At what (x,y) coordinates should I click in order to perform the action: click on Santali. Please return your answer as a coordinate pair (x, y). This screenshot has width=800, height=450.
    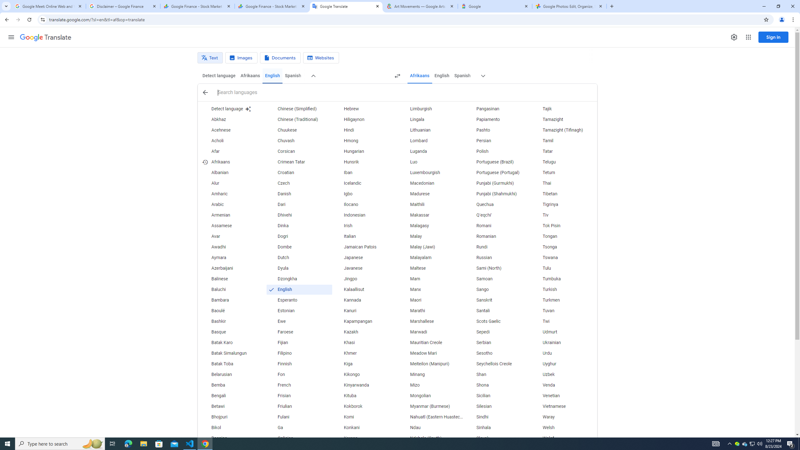
    Looking at the image, I should click on (498, 311).